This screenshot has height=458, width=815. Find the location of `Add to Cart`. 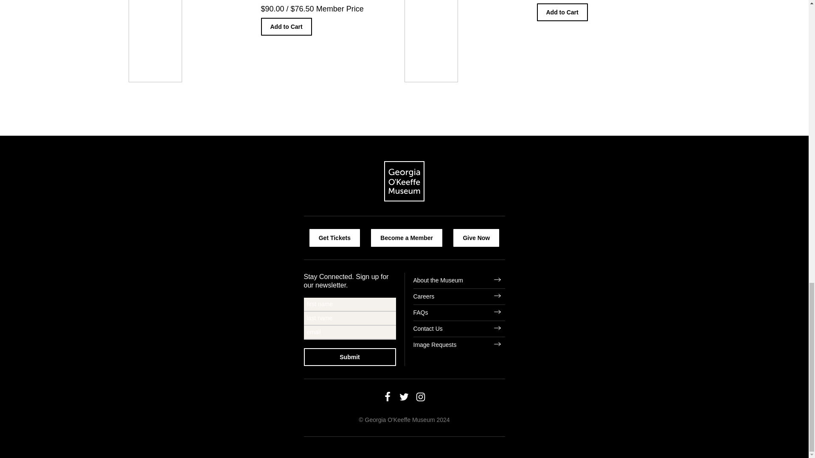

Add to Cart is located at coordinates (562, 12).